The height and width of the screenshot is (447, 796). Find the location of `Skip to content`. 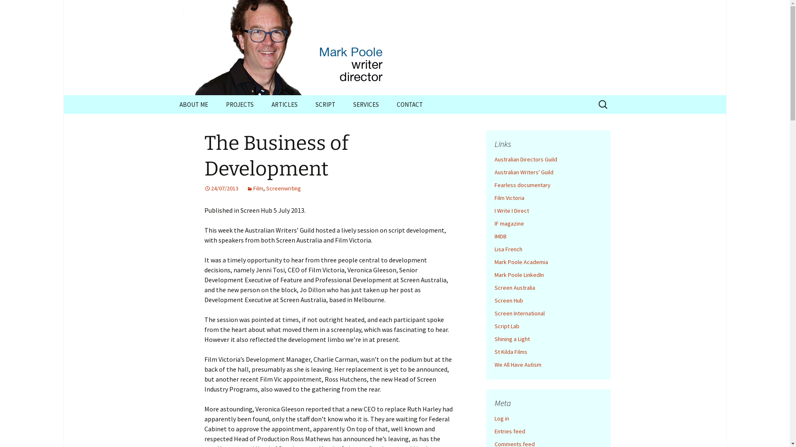

Skip to content is located at coordinates (171, 95).